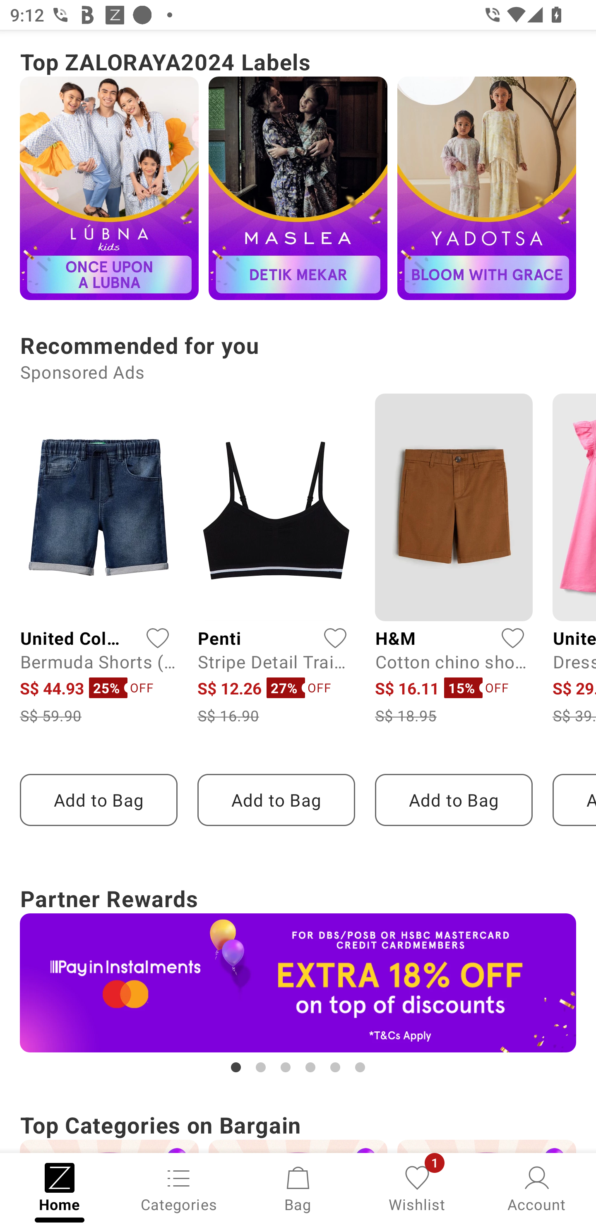  Describe the element at coordinates (536, 1188) in the screenshot. I see `Account` at that location.